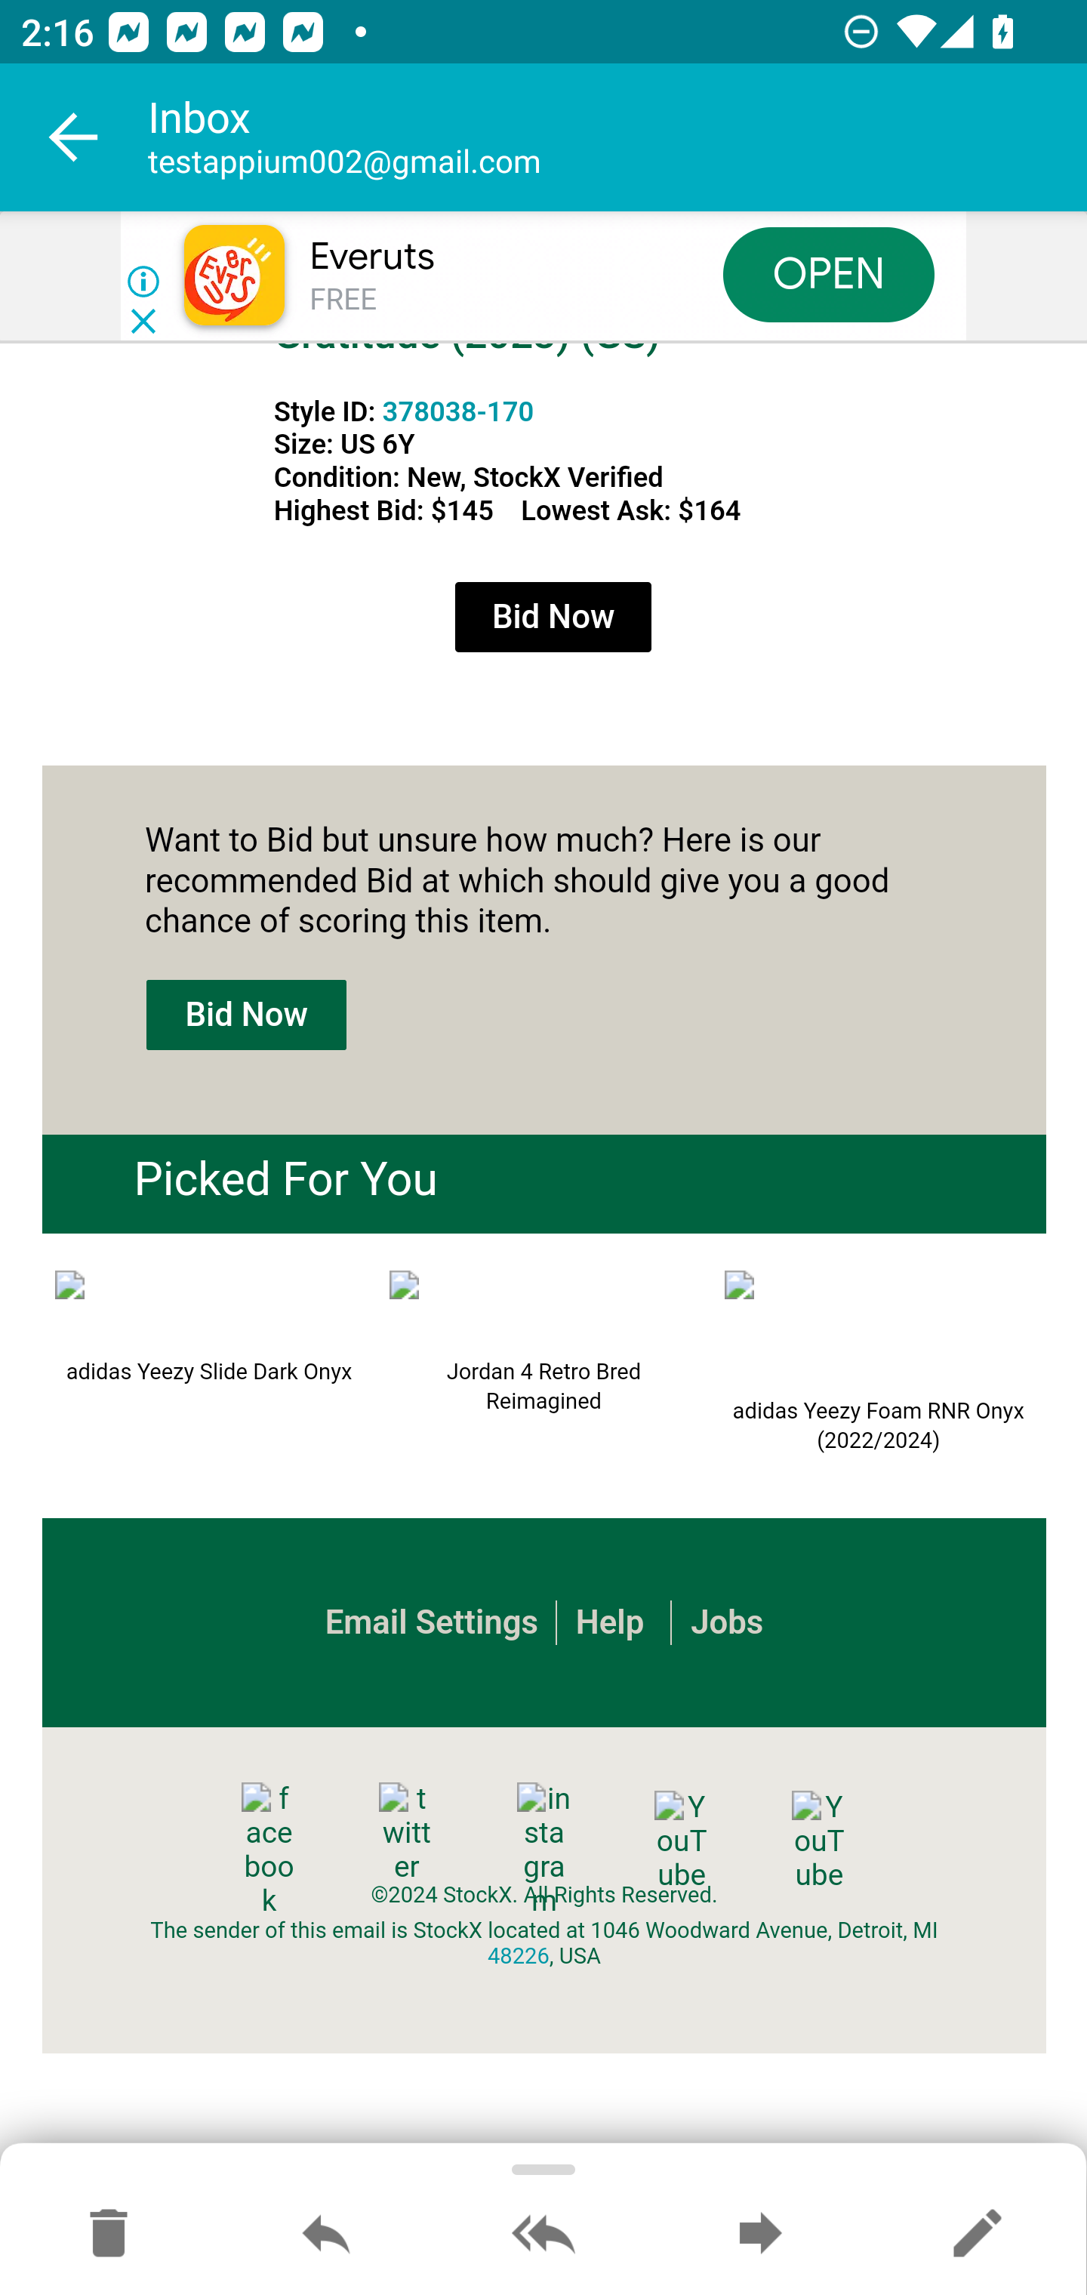 The image size is (1087, 2295). What do you see at coordinates (617, 137) in the screenshot?
I see `Inbox testappium002@gmail.com` at bounding box center [617, 137].